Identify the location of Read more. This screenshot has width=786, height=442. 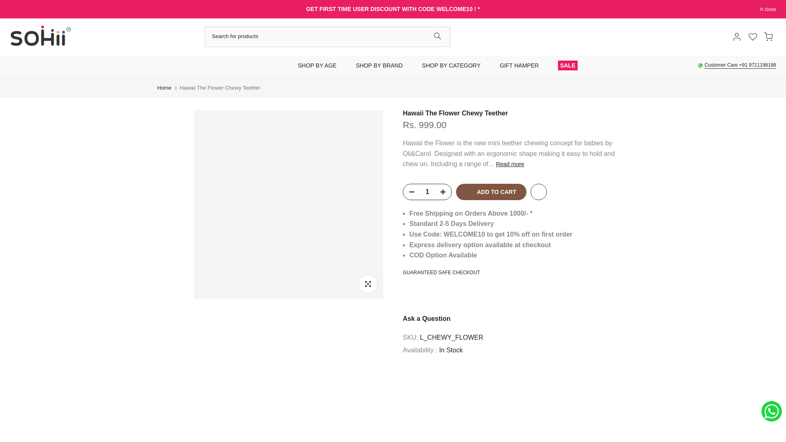
(510, 164).